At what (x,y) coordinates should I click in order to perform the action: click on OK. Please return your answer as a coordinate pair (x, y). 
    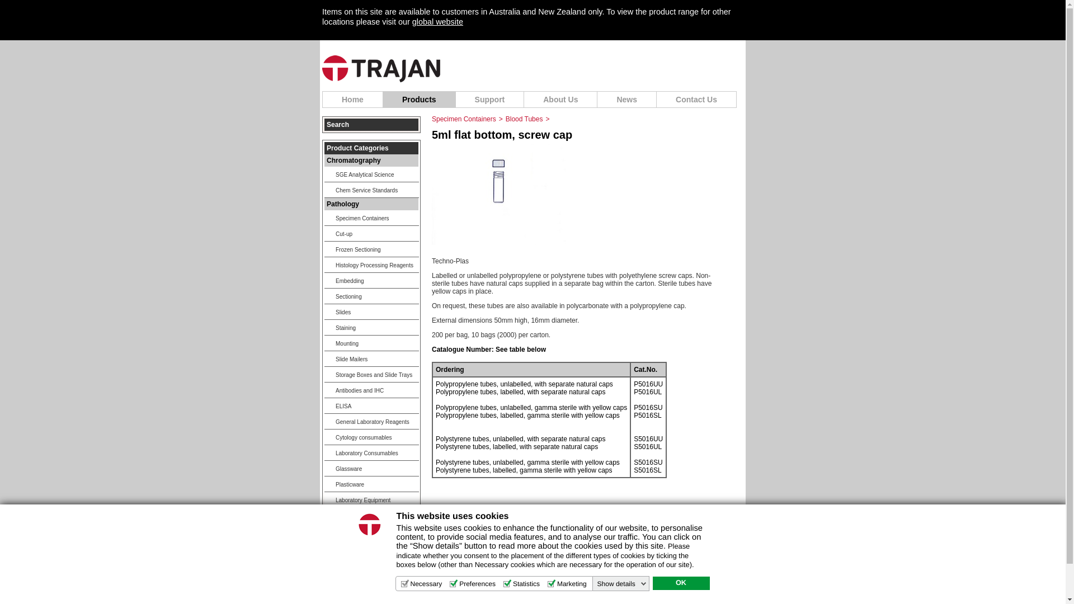
    Looking at the image, I should click on (681, 583).